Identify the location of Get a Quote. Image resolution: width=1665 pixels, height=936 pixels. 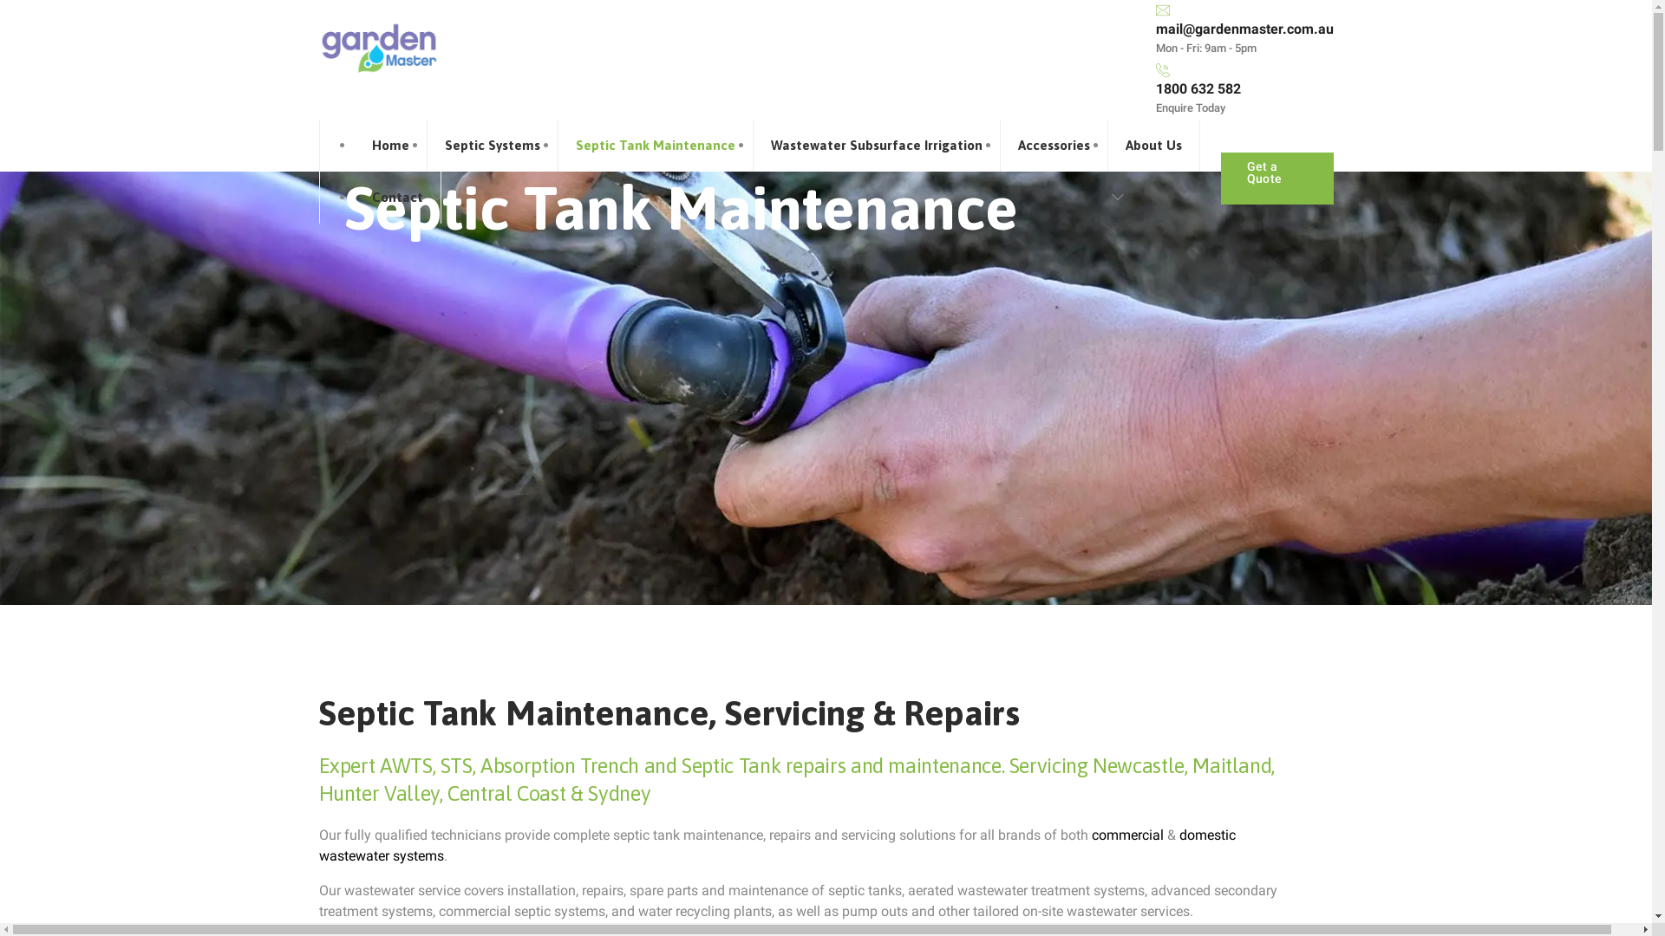
(1277, 172).